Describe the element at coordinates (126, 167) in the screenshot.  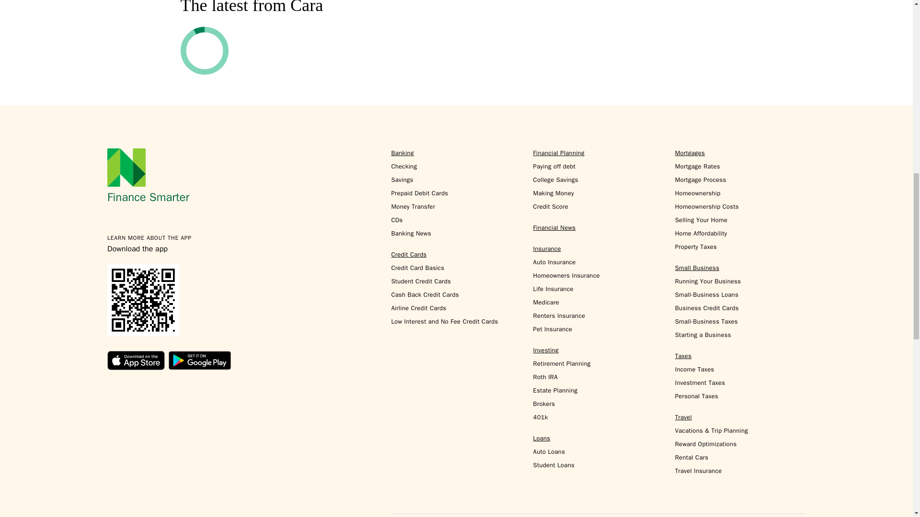
I see `NerdWallet Home Page` at that location.